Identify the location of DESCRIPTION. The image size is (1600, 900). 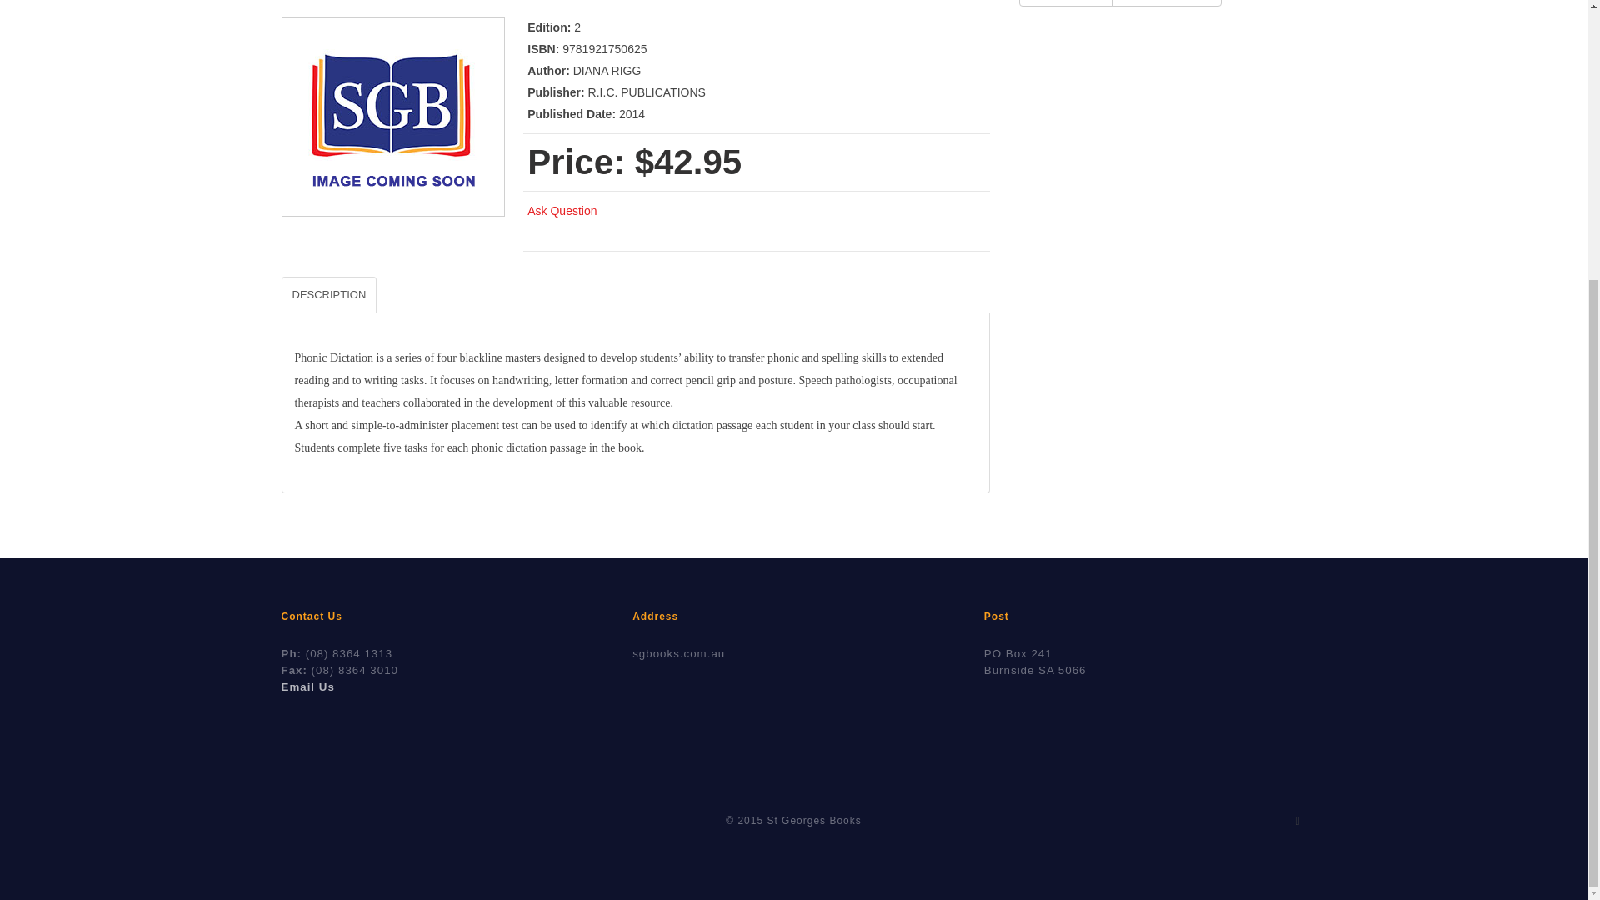
(329, 294).